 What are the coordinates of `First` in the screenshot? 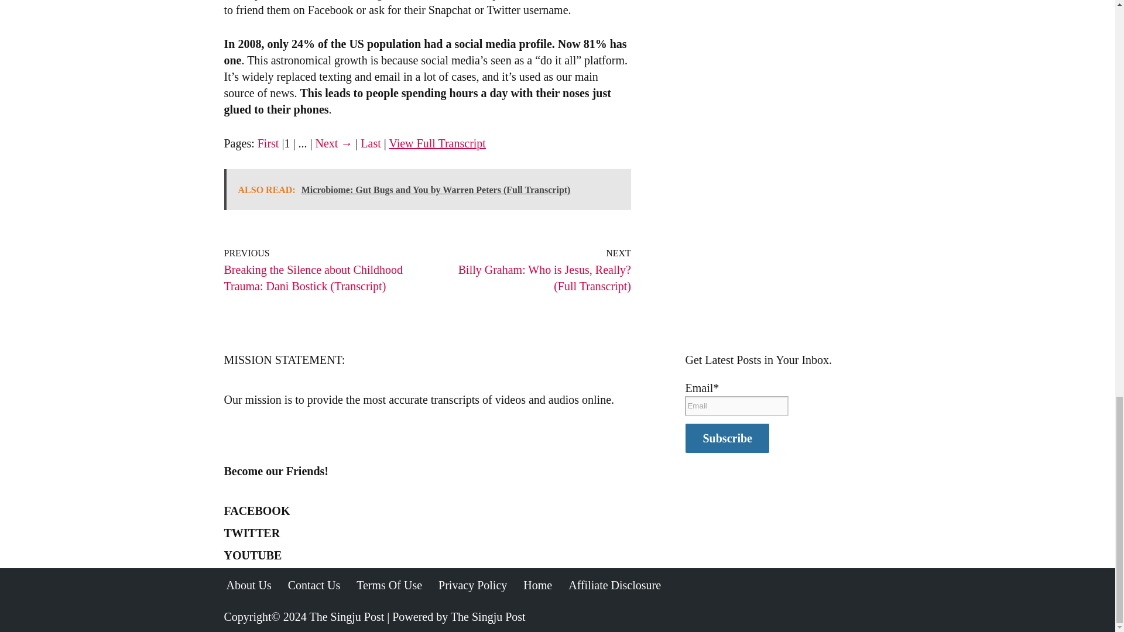 It's located at (268, 143).